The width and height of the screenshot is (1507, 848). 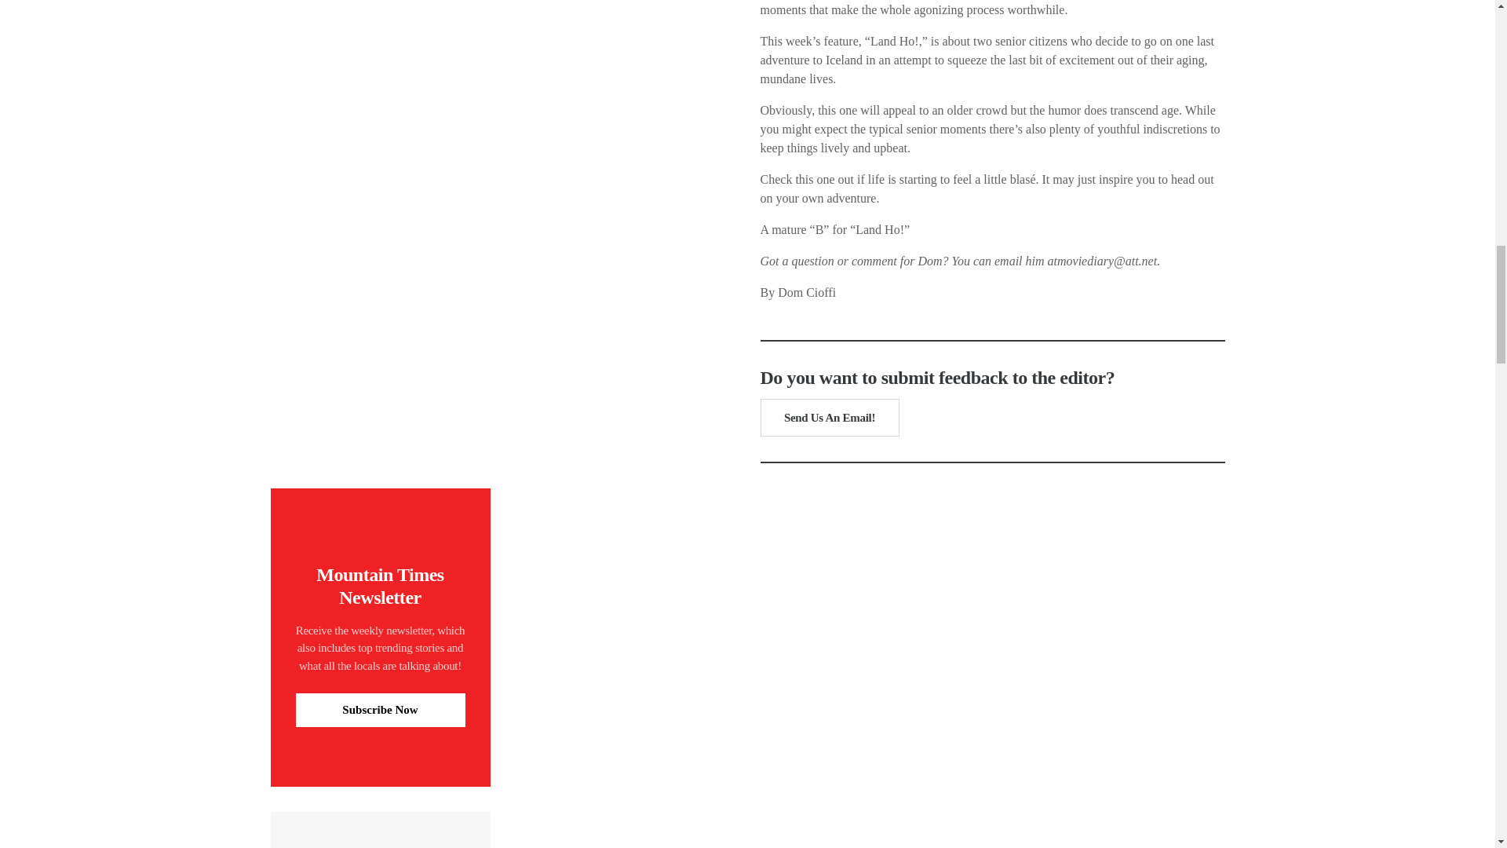 I want to click on Send Us An Email!, so click(x=829, y=418).